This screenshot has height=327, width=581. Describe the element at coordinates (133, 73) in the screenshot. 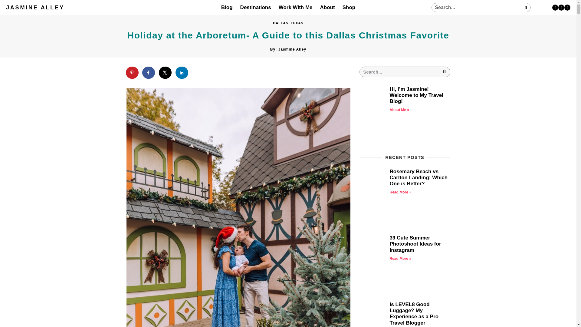

I see `Save to Pinterest` at that location.